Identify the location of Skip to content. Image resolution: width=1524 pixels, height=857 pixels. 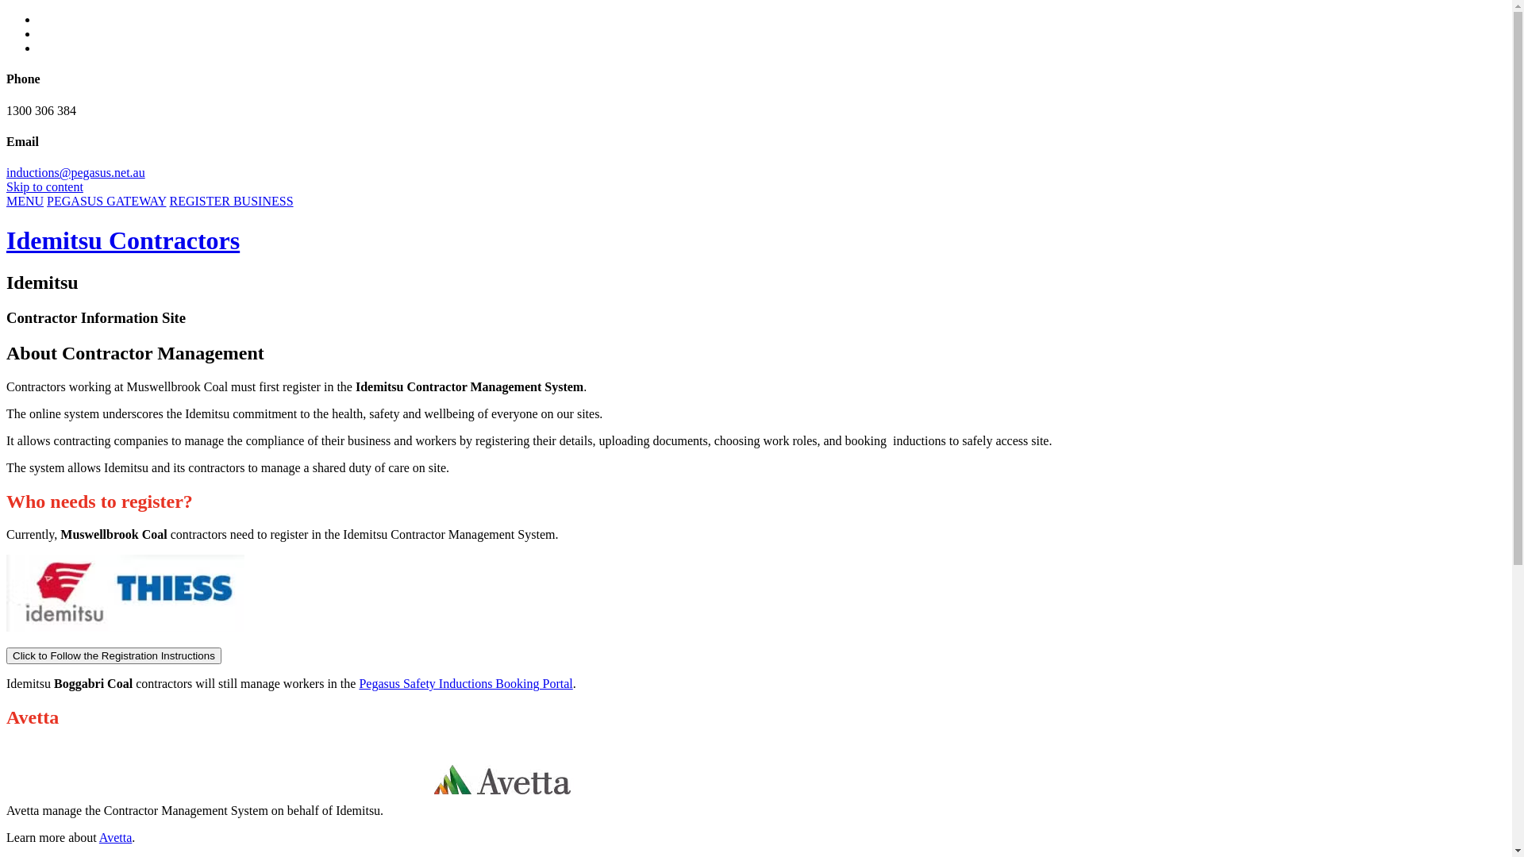
(44, 187).